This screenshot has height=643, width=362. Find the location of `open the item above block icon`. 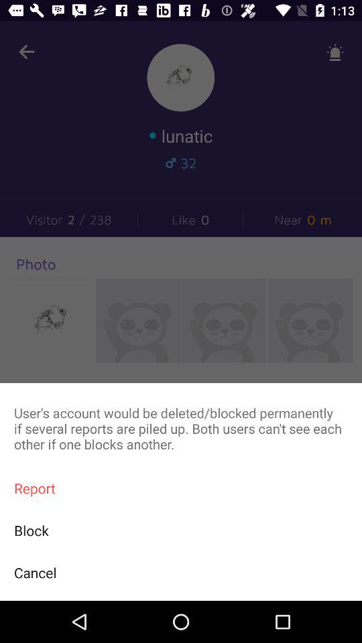

open the item above block icon is located at coordinates (181, 488).